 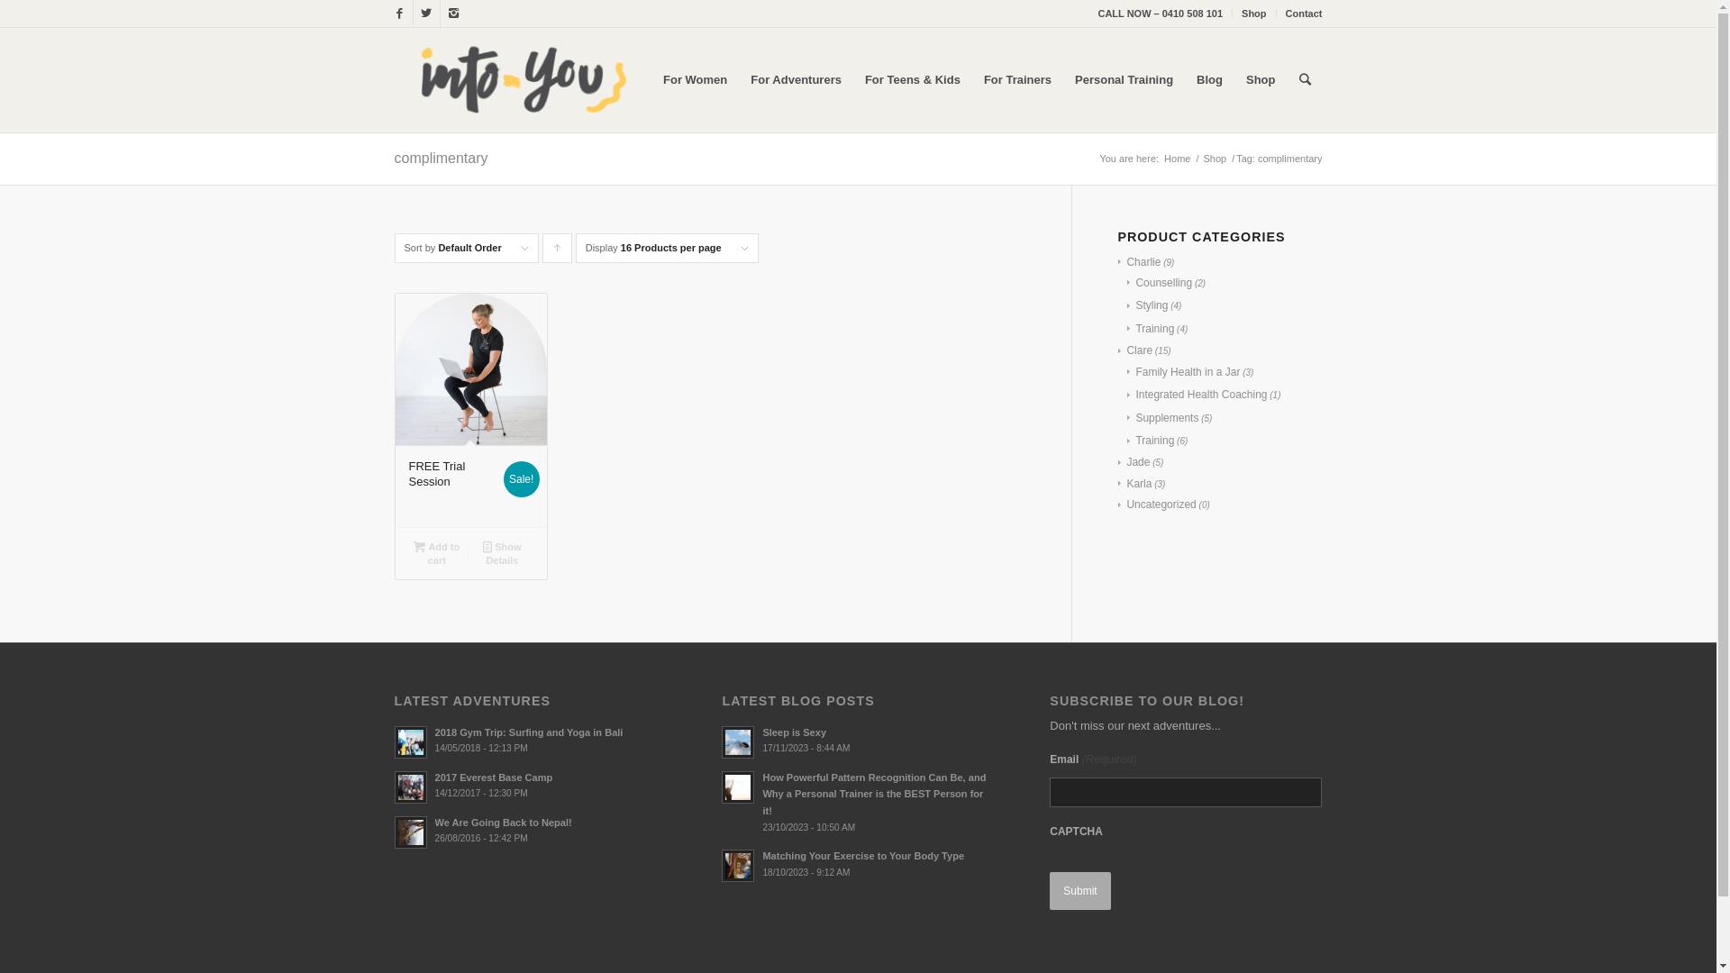 I want to click on Clare, so click(x=1135, y=350).